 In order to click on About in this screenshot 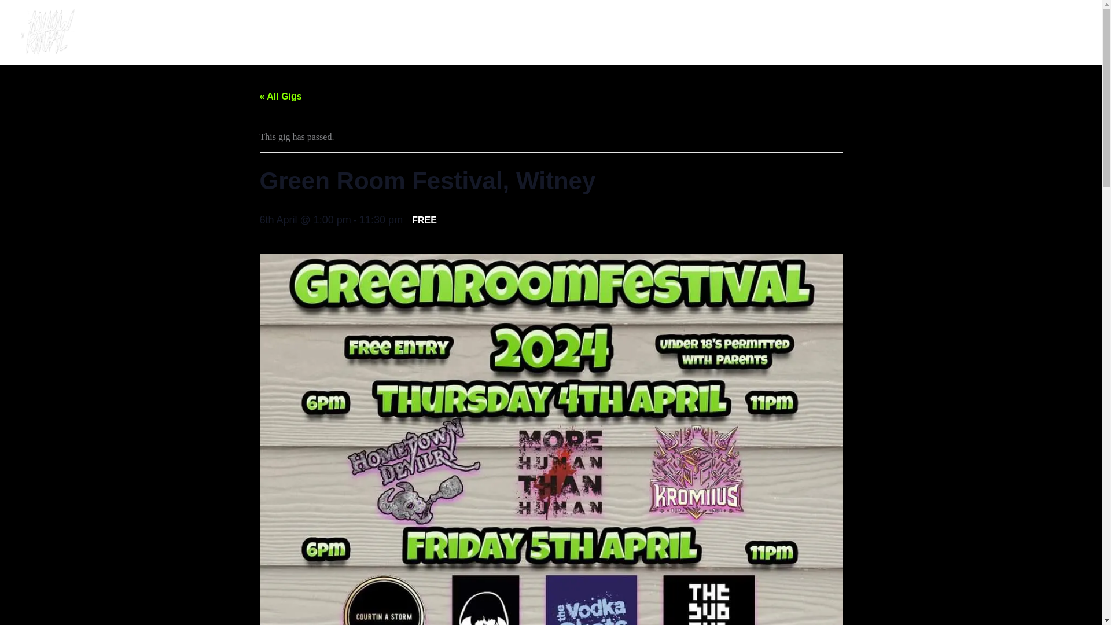, I will do `click(606, 32)`.